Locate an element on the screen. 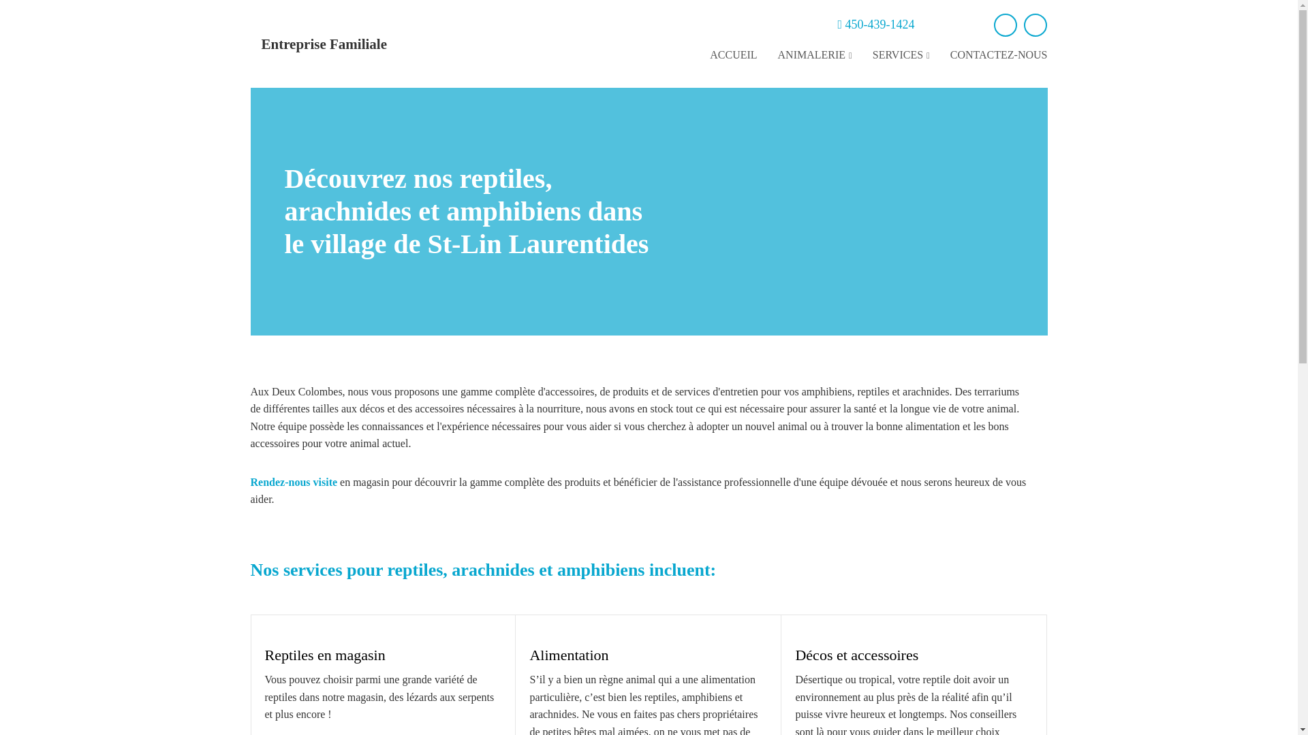  SERVICES is located at coordinates (901, 56).